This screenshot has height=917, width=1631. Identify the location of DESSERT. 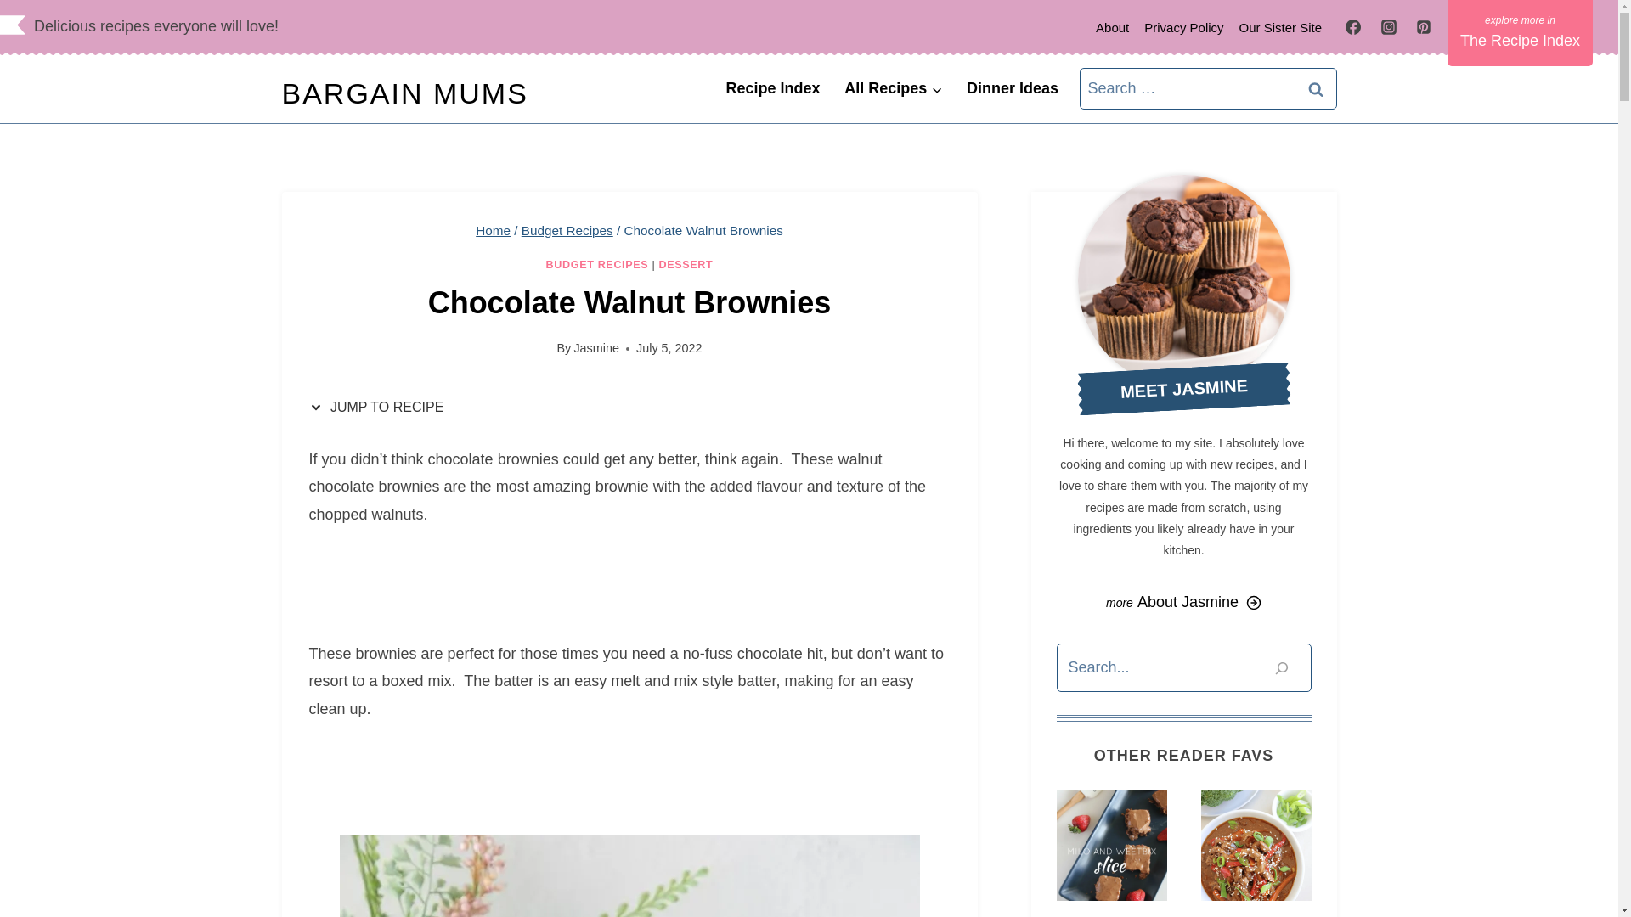
(686, 264).